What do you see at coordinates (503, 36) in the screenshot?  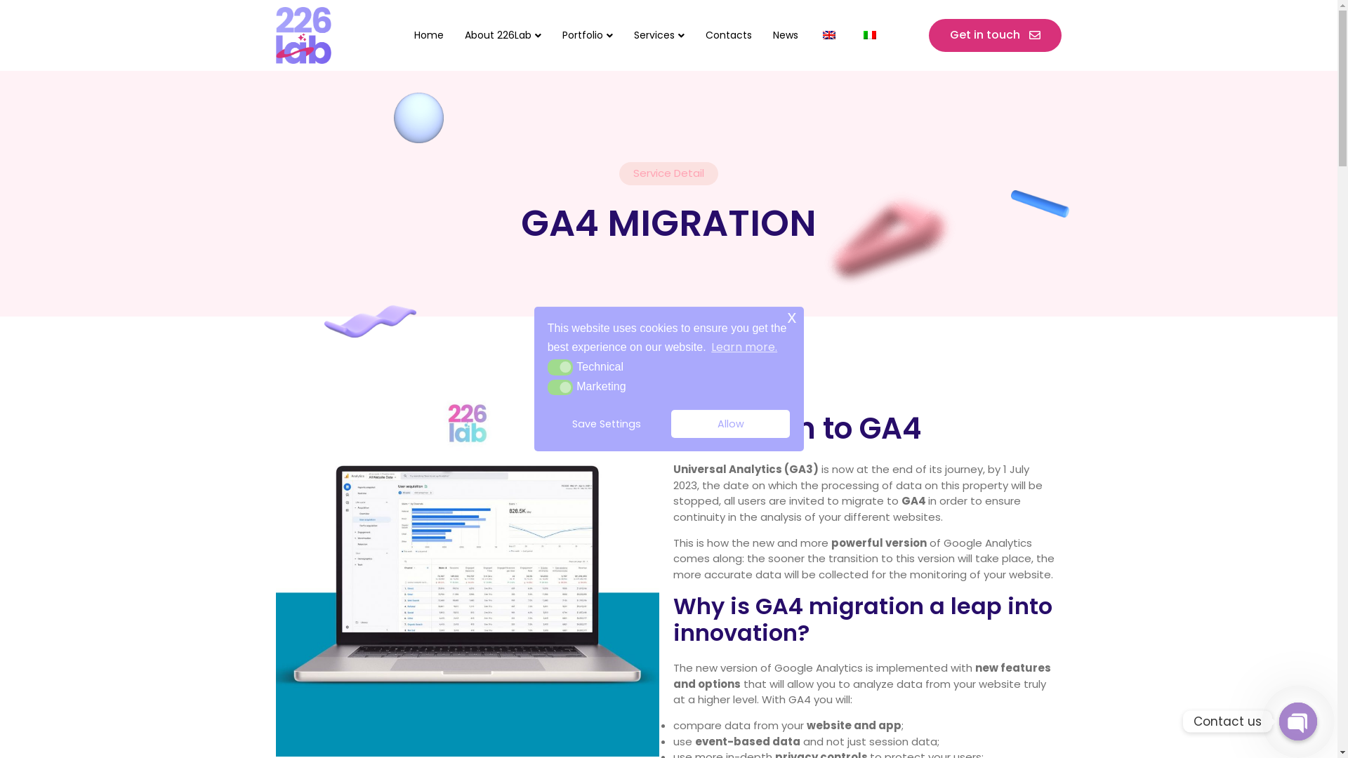 I see `About 226Lab` at bounding box center [503, 36].